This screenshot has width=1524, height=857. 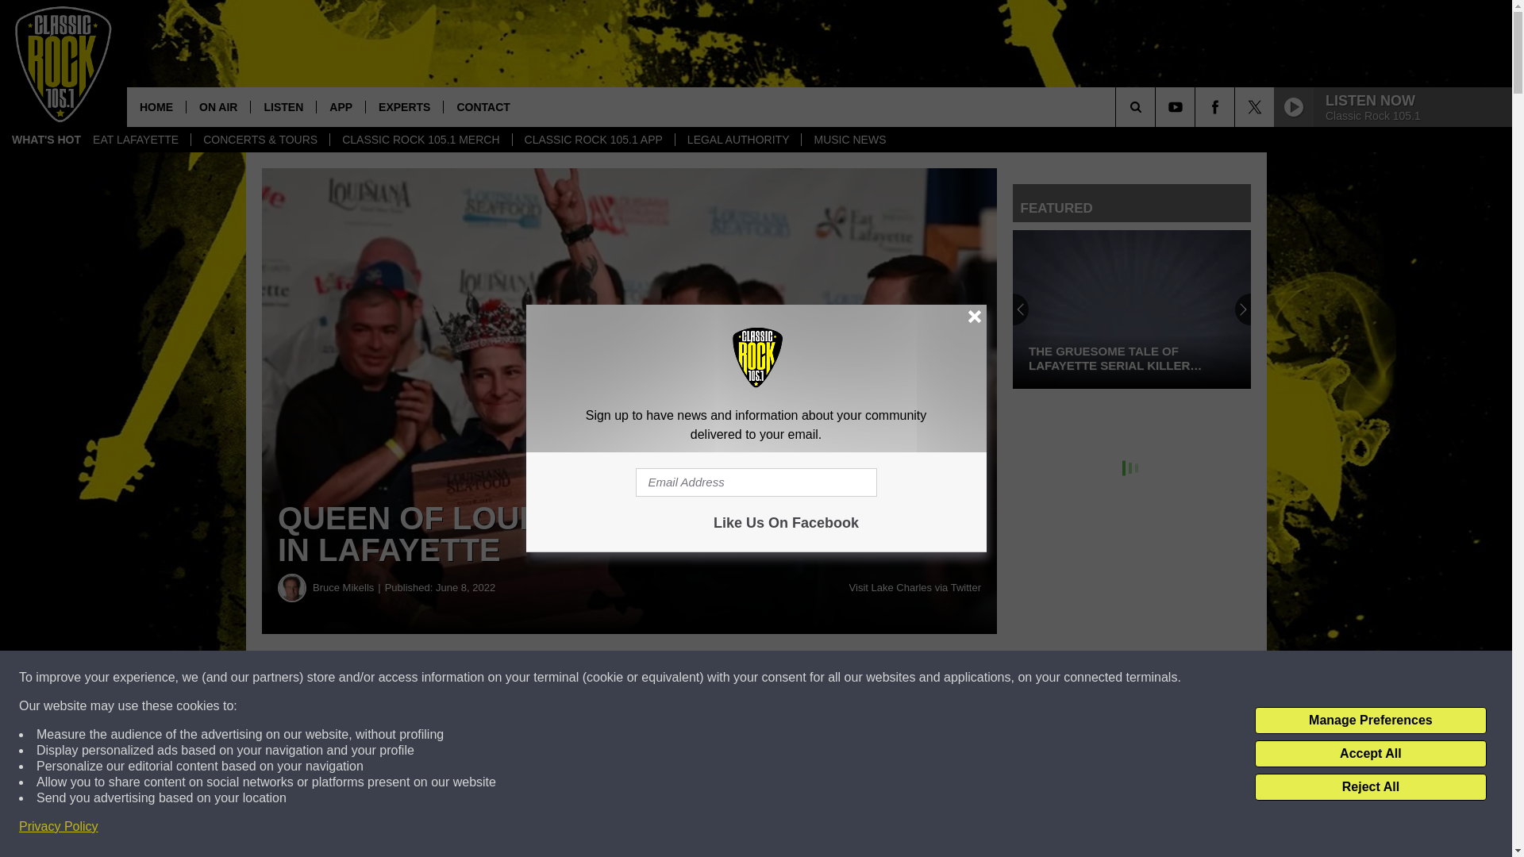 I want to click on Reject All, so click(x=1370, y=787).